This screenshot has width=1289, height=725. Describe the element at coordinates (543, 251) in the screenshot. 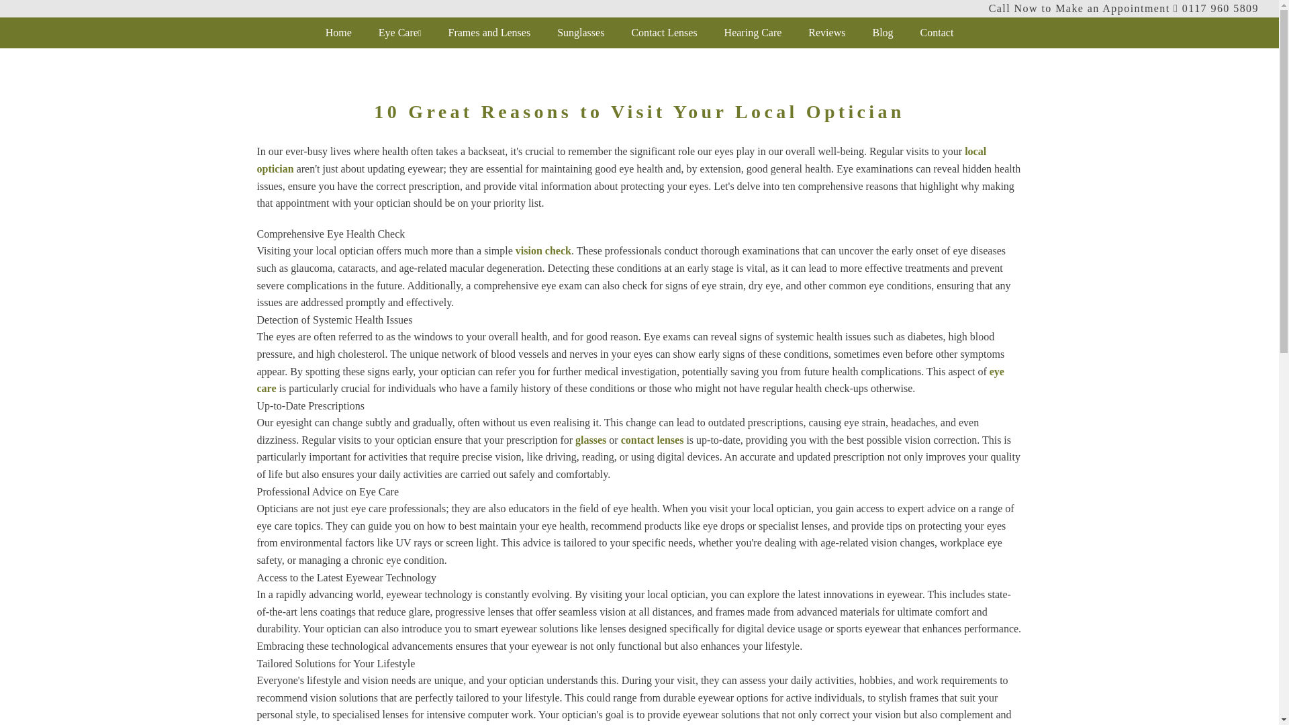

I see `vision check` at that location.